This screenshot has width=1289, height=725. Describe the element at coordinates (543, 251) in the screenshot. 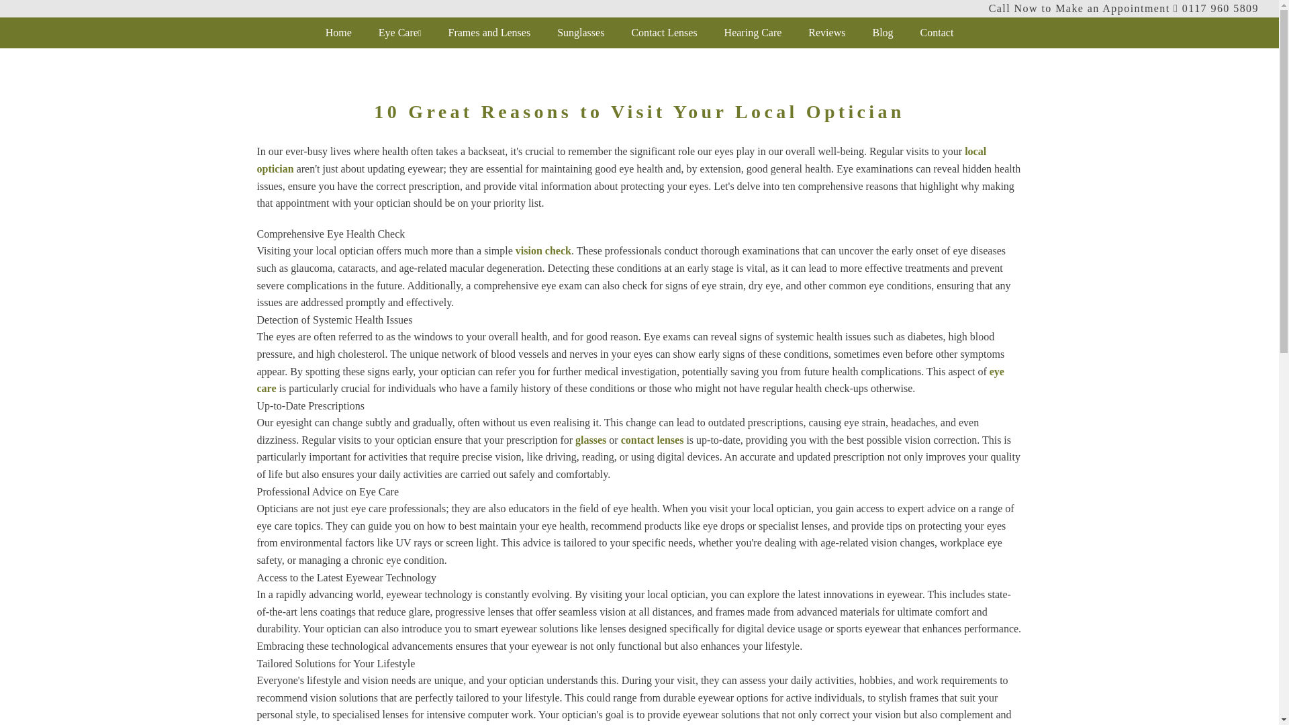

I see `vision check` at that location.